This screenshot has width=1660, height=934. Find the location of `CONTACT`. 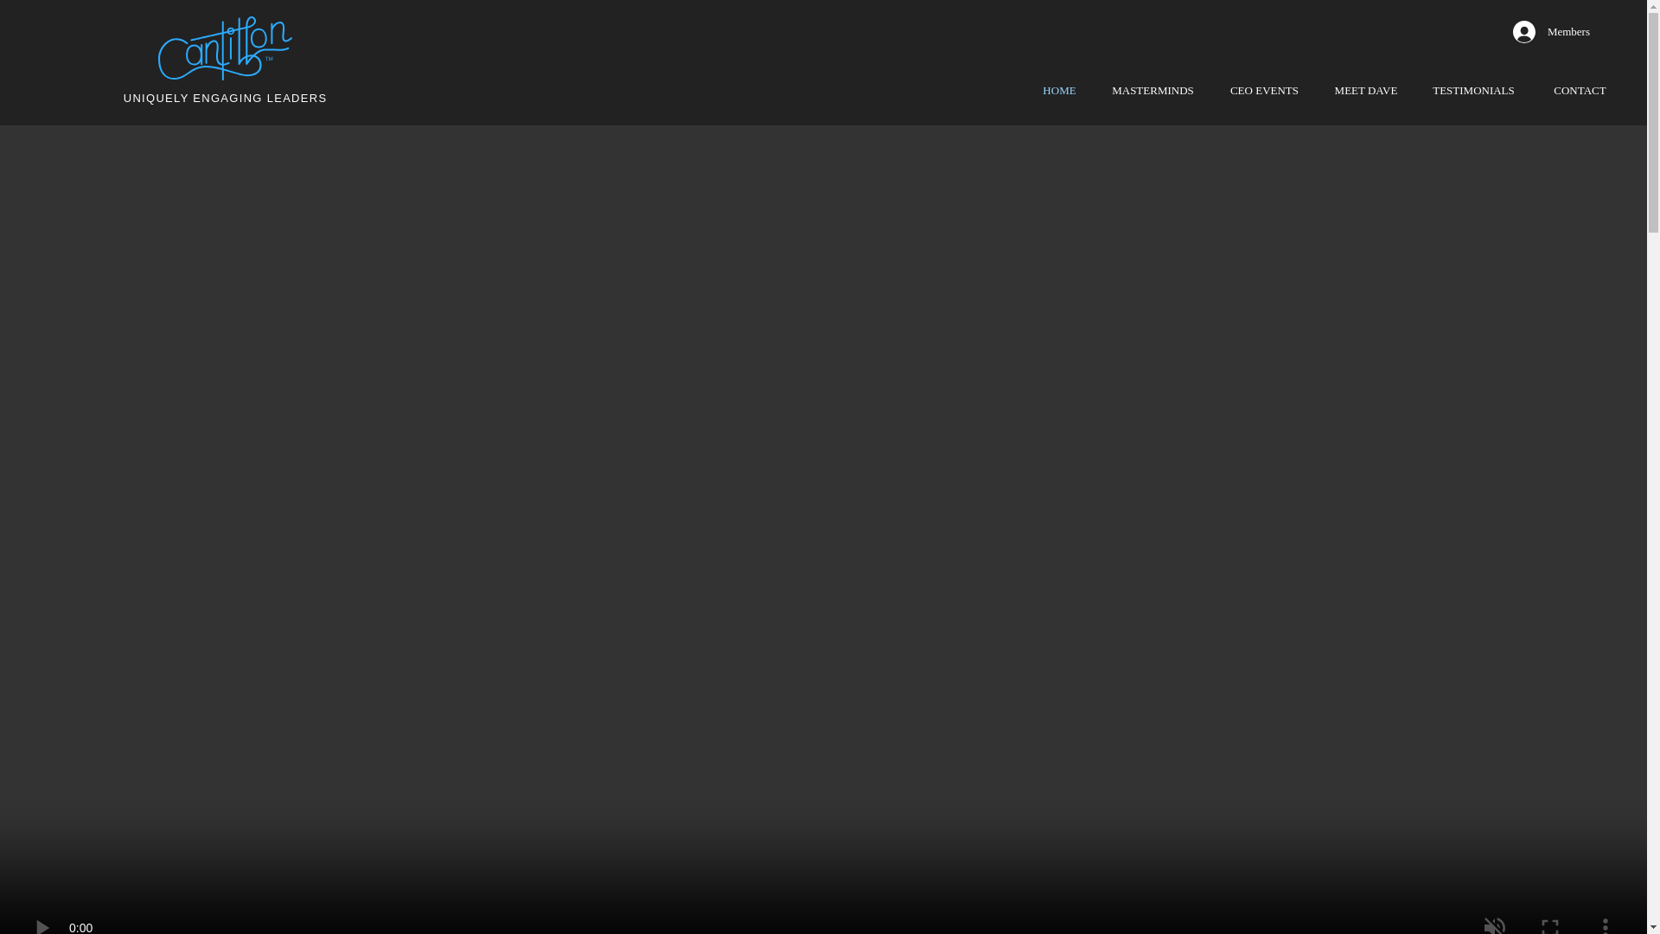

CONTACT is located at coordinates (1579, 90).